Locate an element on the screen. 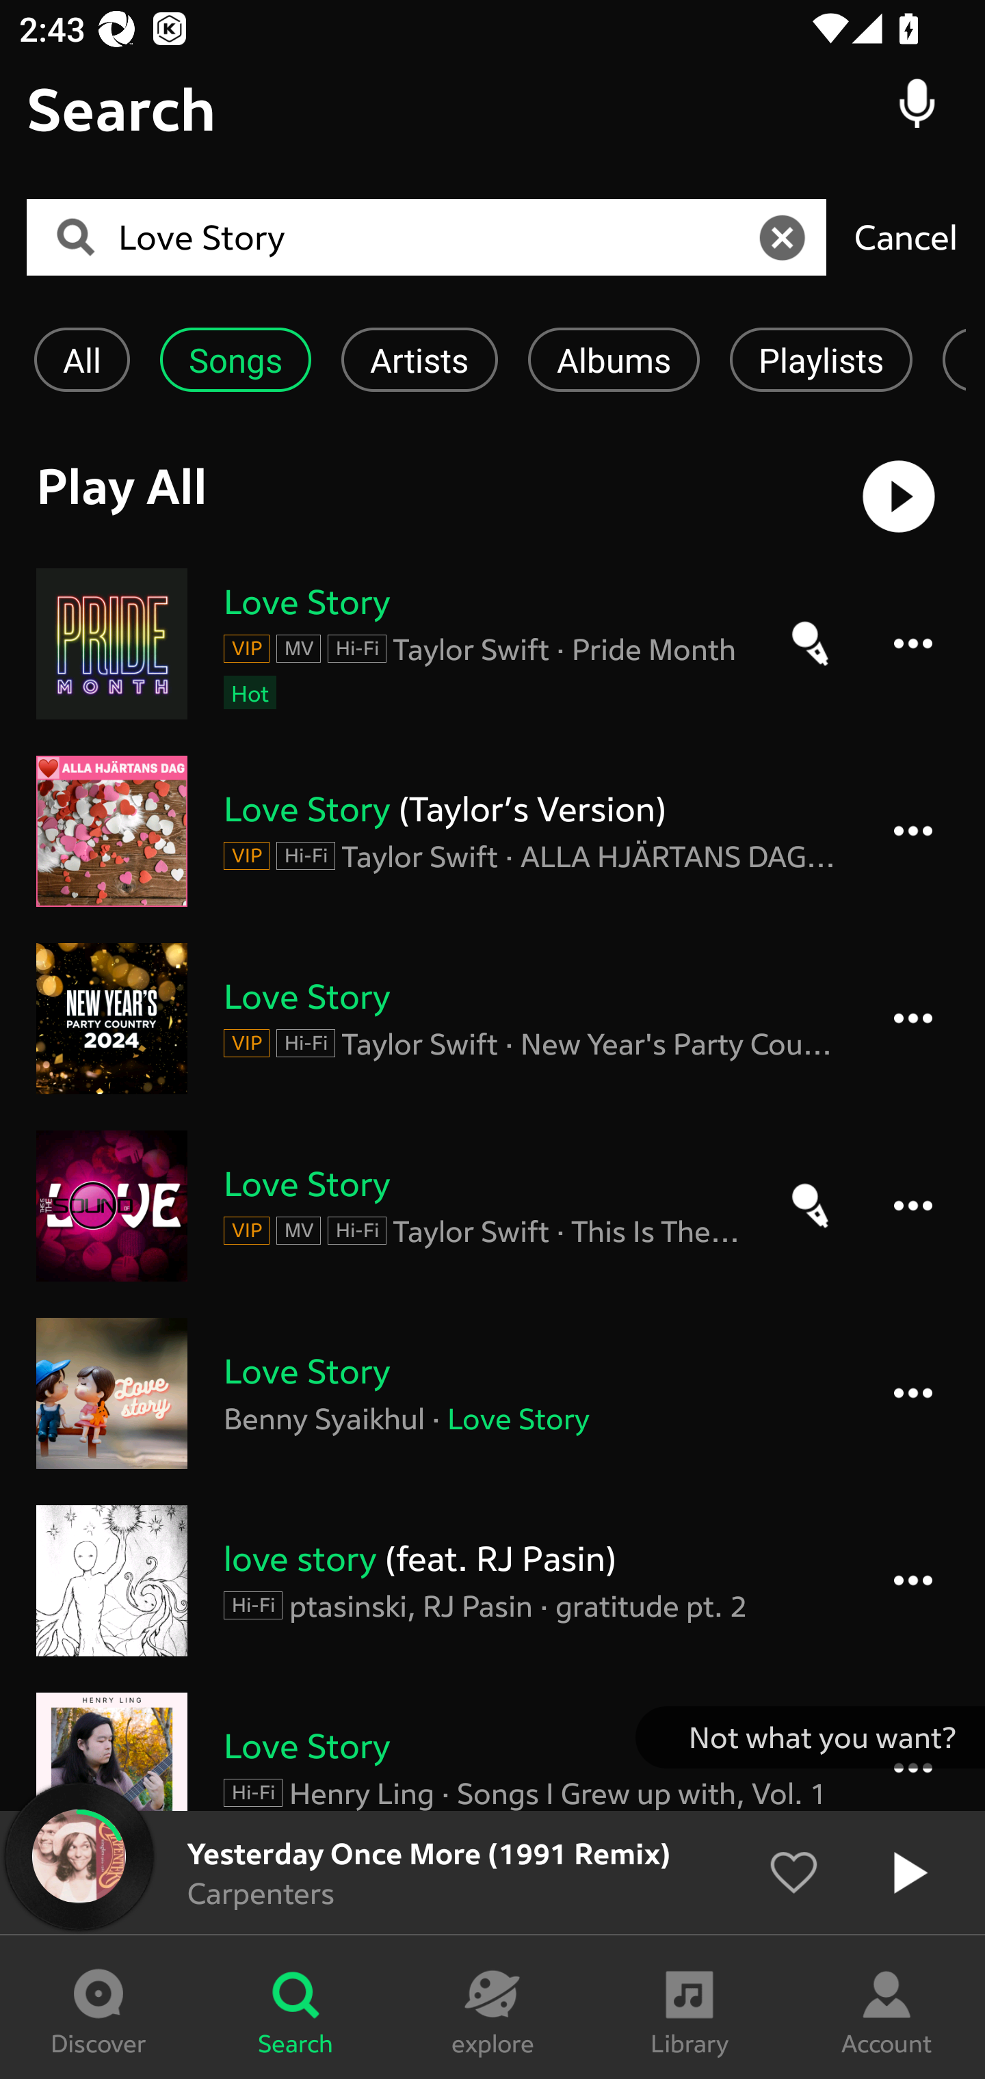 The height and width of the screenshot is (2079, 985). Albums is located at coordinates (614, 360).